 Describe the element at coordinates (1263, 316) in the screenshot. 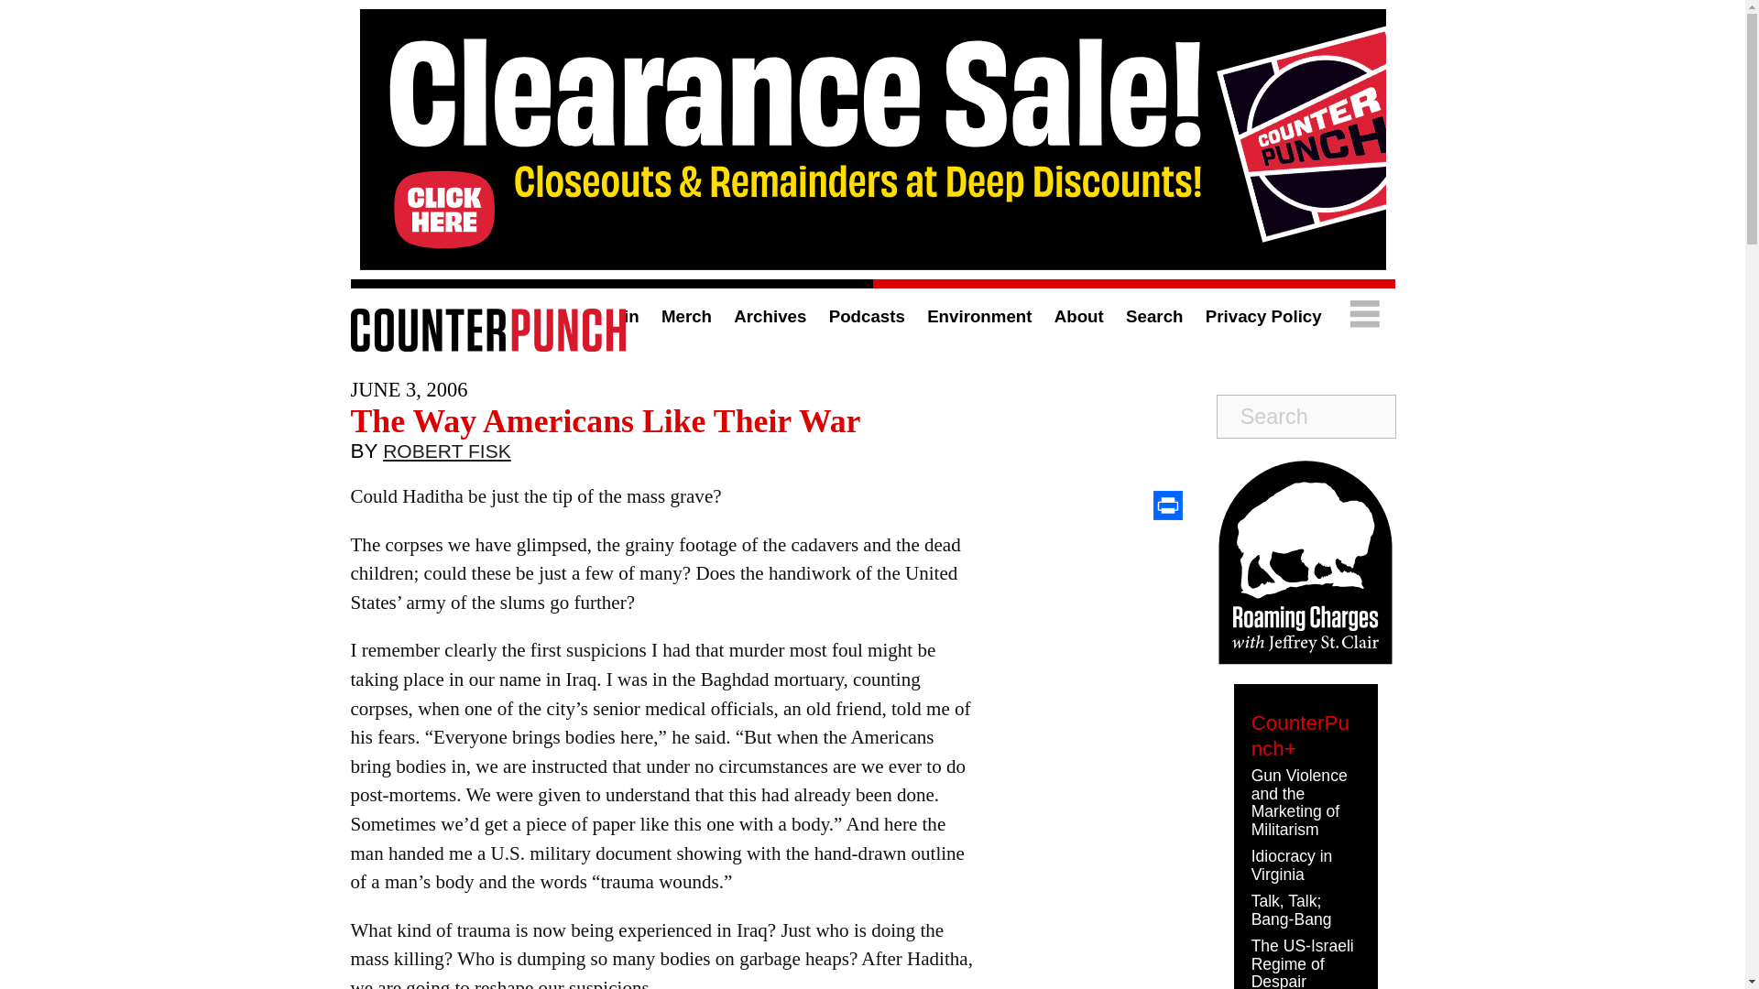

I see `Privacy Policy` at that location.